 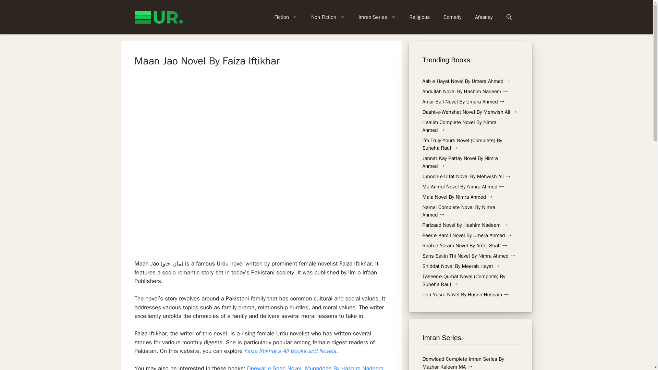 I want to click on Religious, so click(x=419, y=17).